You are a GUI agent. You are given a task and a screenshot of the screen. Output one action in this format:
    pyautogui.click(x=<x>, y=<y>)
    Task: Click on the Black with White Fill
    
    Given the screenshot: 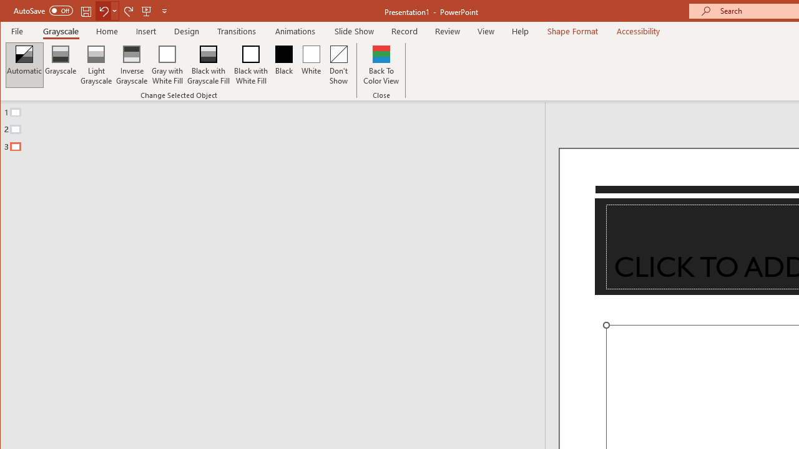 What is the action you would take?
    pyautogui.click(x=251, y=65)
    